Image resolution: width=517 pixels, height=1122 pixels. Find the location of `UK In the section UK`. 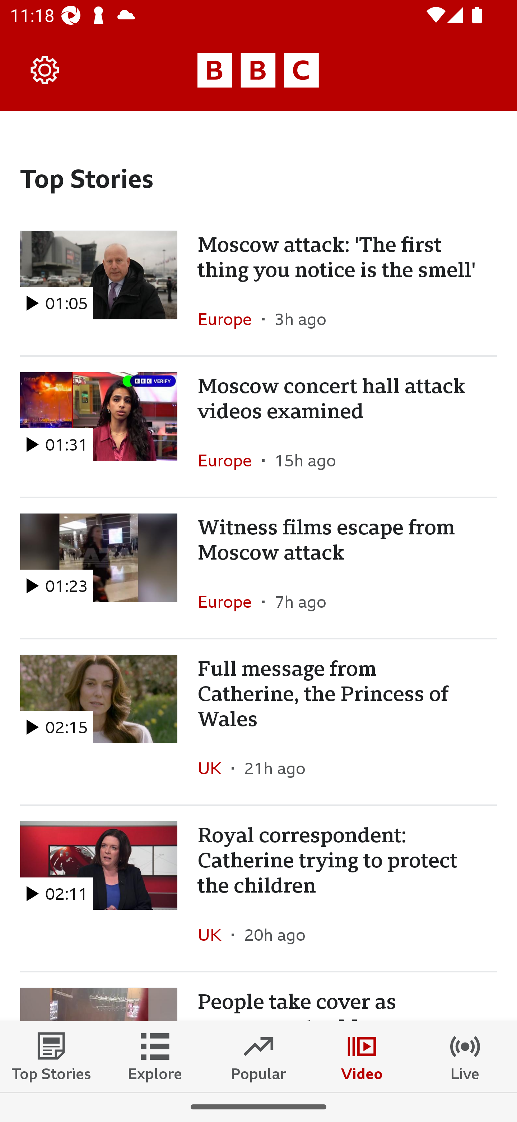

UK In the section UK is located at coordinates (215, 768).